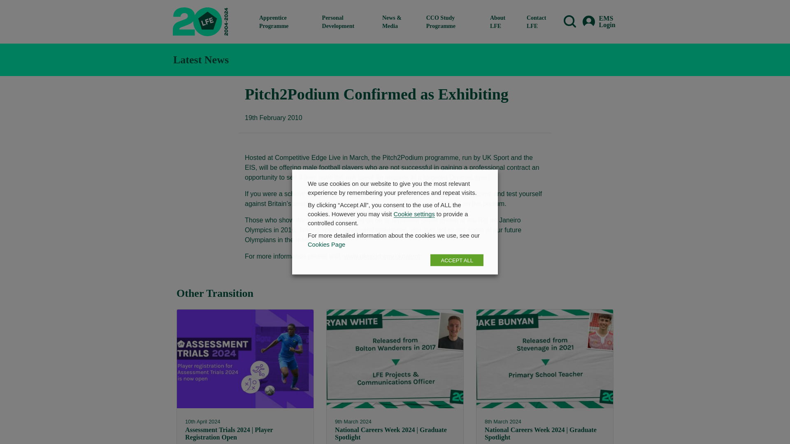  Describe the element at coordinates (451, 21) in the screenshot. I see `CCO Study Programme` at that location.